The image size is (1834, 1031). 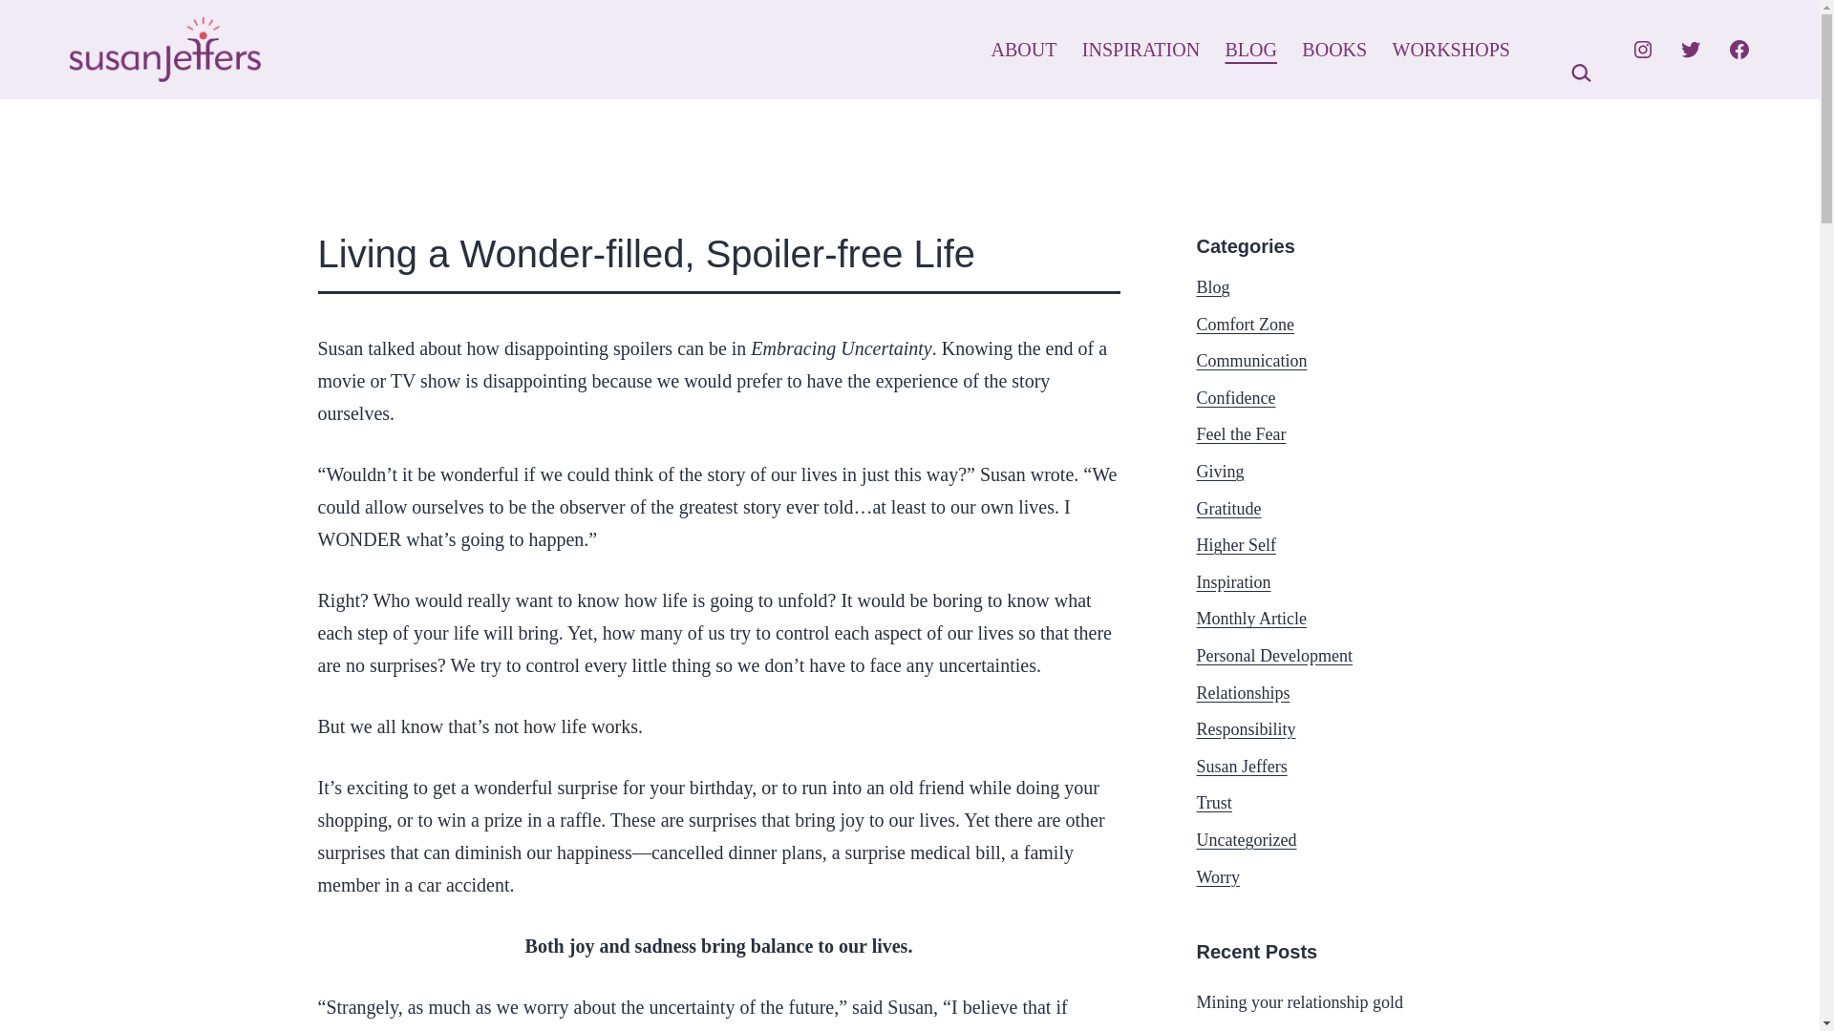 I want to click on WORKSHOPS, so click(x=1450, y=49).